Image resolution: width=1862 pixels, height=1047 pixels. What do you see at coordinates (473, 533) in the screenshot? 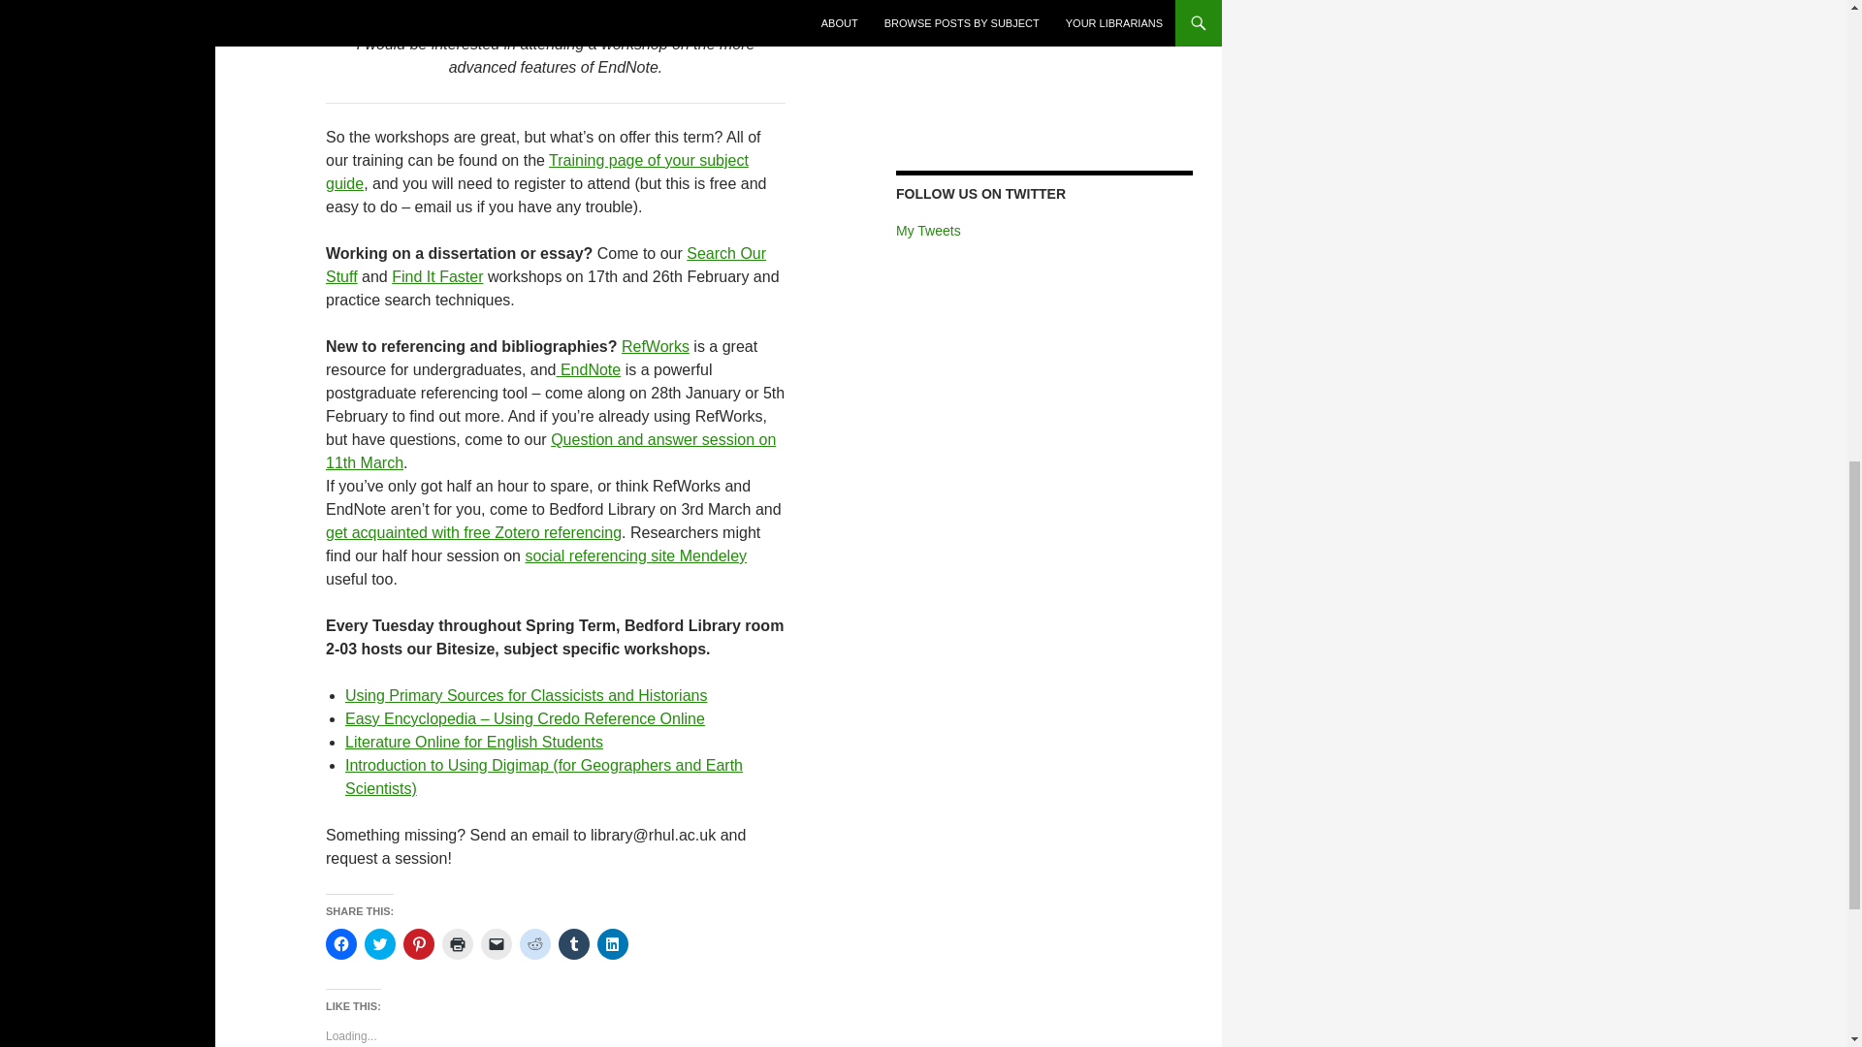
I see `get acquainted with free Zotero referencing` at bounding box center [473, 533].